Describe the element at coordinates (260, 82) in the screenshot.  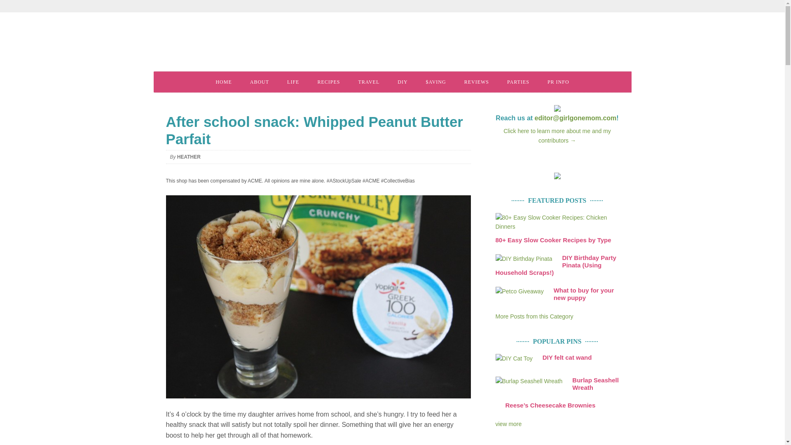
I see `ABOUT` at that location.